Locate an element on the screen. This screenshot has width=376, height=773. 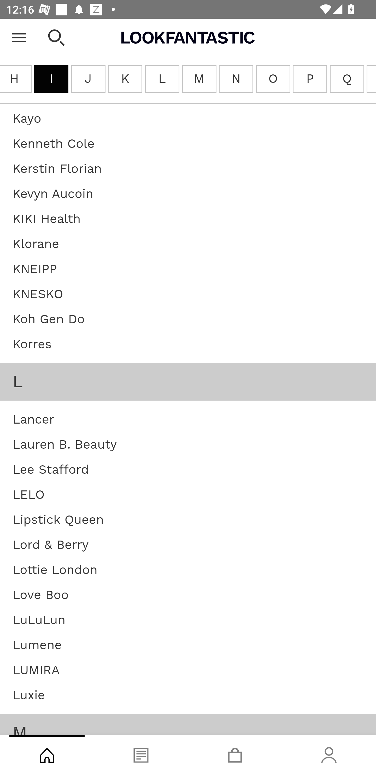
LELO is located at coordinates (28, 495).